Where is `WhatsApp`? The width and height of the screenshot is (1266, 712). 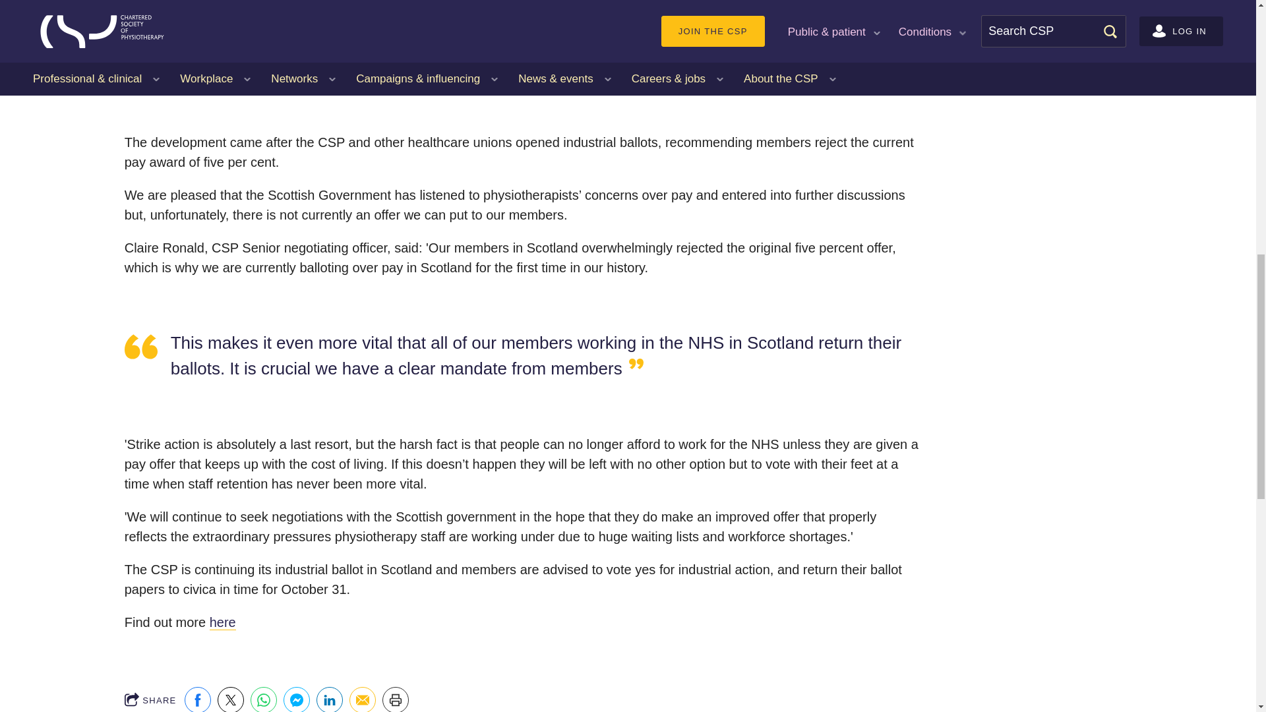 WhatsApp is located at coordinates (264, 699).